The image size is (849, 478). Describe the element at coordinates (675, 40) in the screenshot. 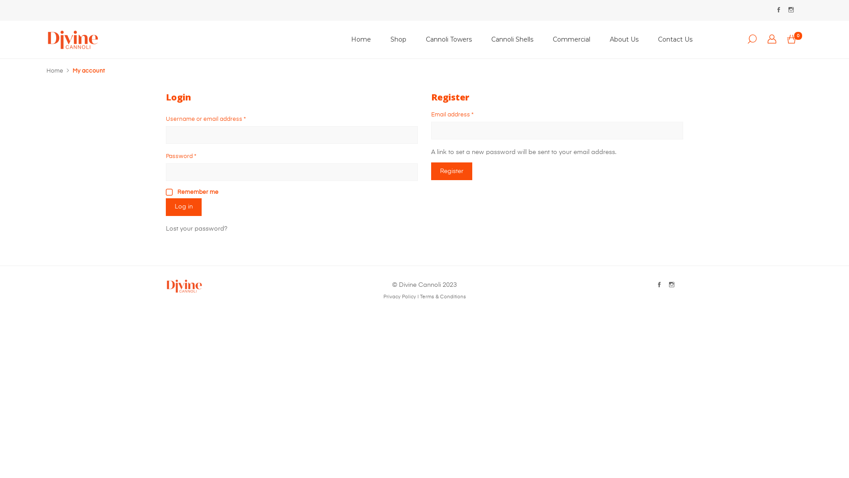

I see `Contact Us` at that location.